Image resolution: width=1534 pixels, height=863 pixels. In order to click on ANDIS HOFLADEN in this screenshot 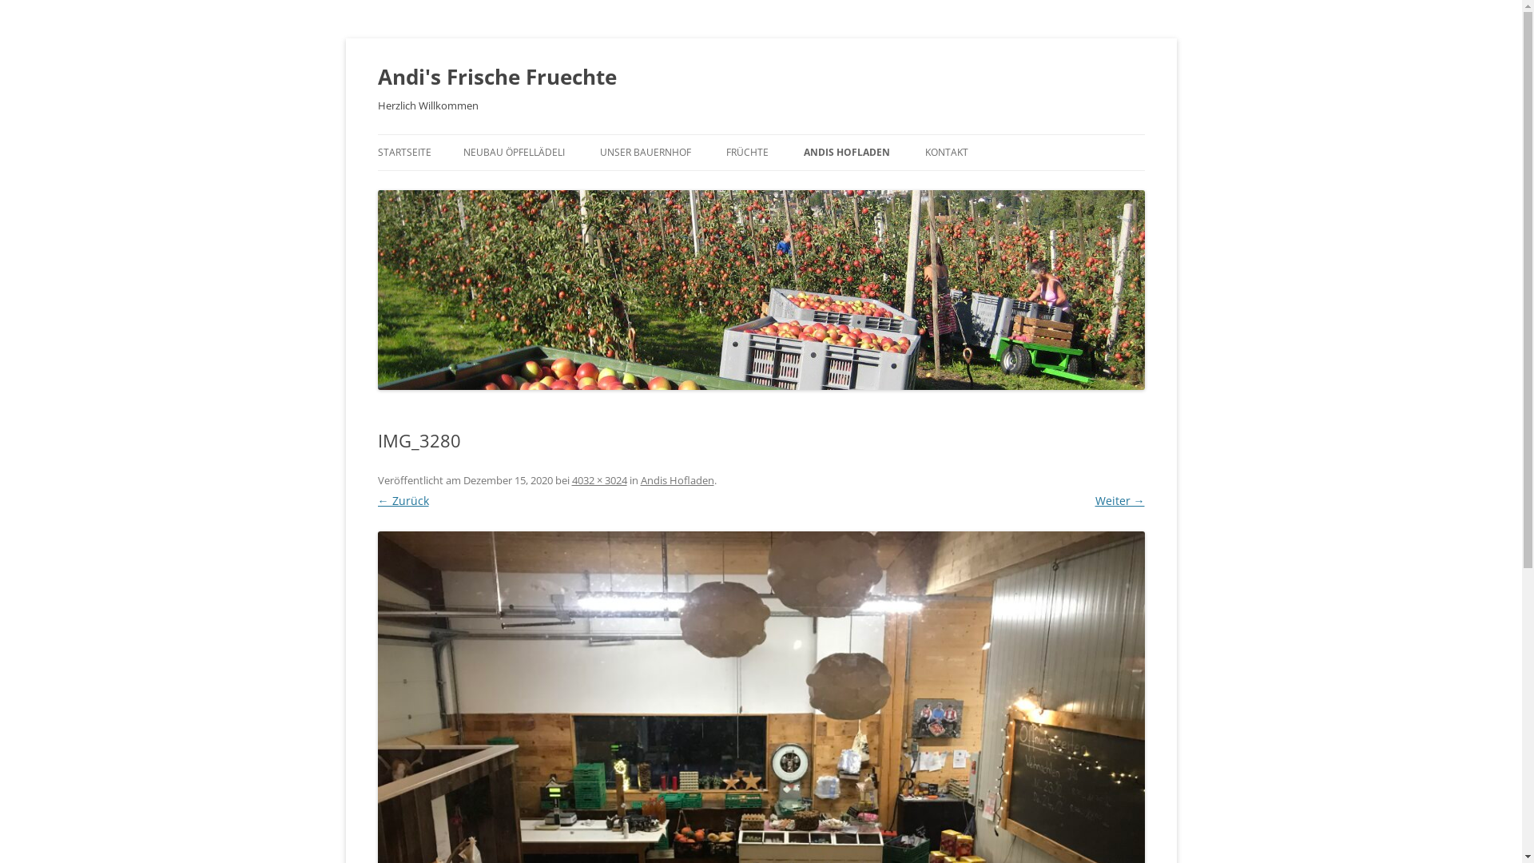, I will do `click(847, 153)`.